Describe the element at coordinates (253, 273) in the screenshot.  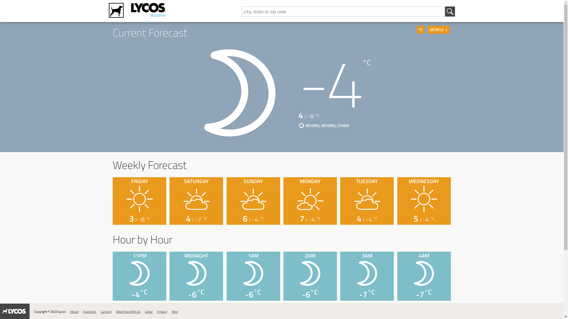
I see `night_clear` at that location.